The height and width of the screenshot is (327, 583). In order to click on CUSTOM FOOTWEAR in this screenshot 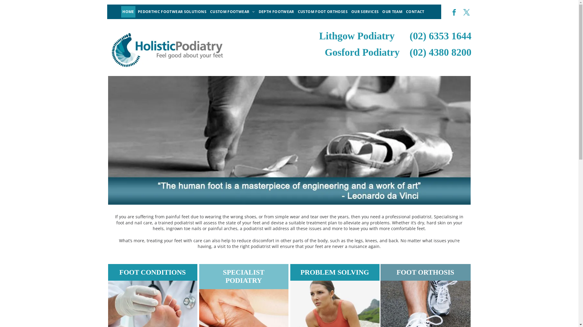, I will do `click(233, 12)`.